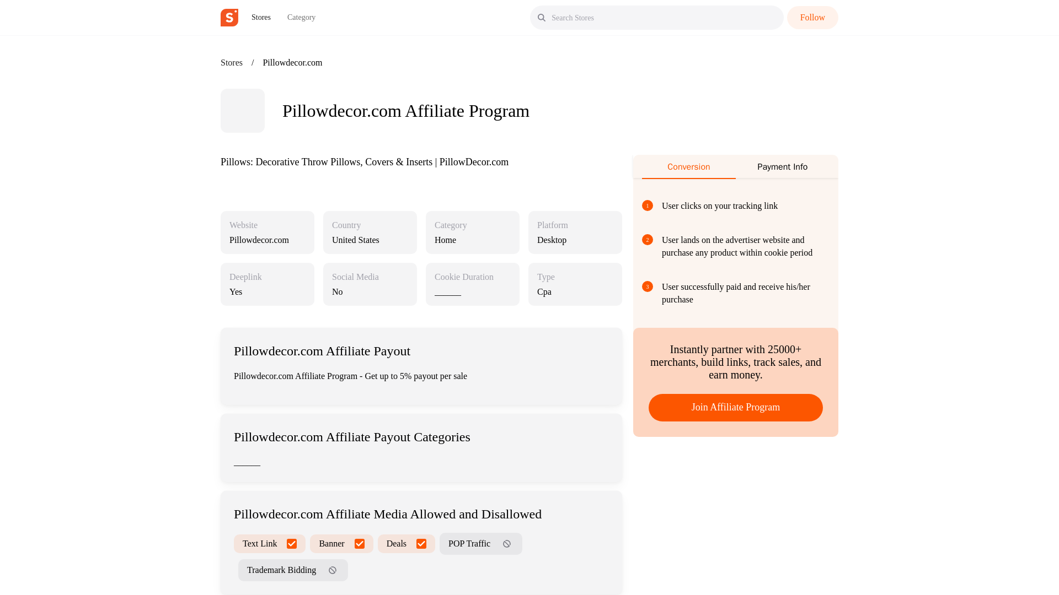 Image resolution: width=1059 pixels, height=595 pixels. What do you see at coordinates (546, 277) in the screenshot?
I see `Type` at bounding box center [546, 277].